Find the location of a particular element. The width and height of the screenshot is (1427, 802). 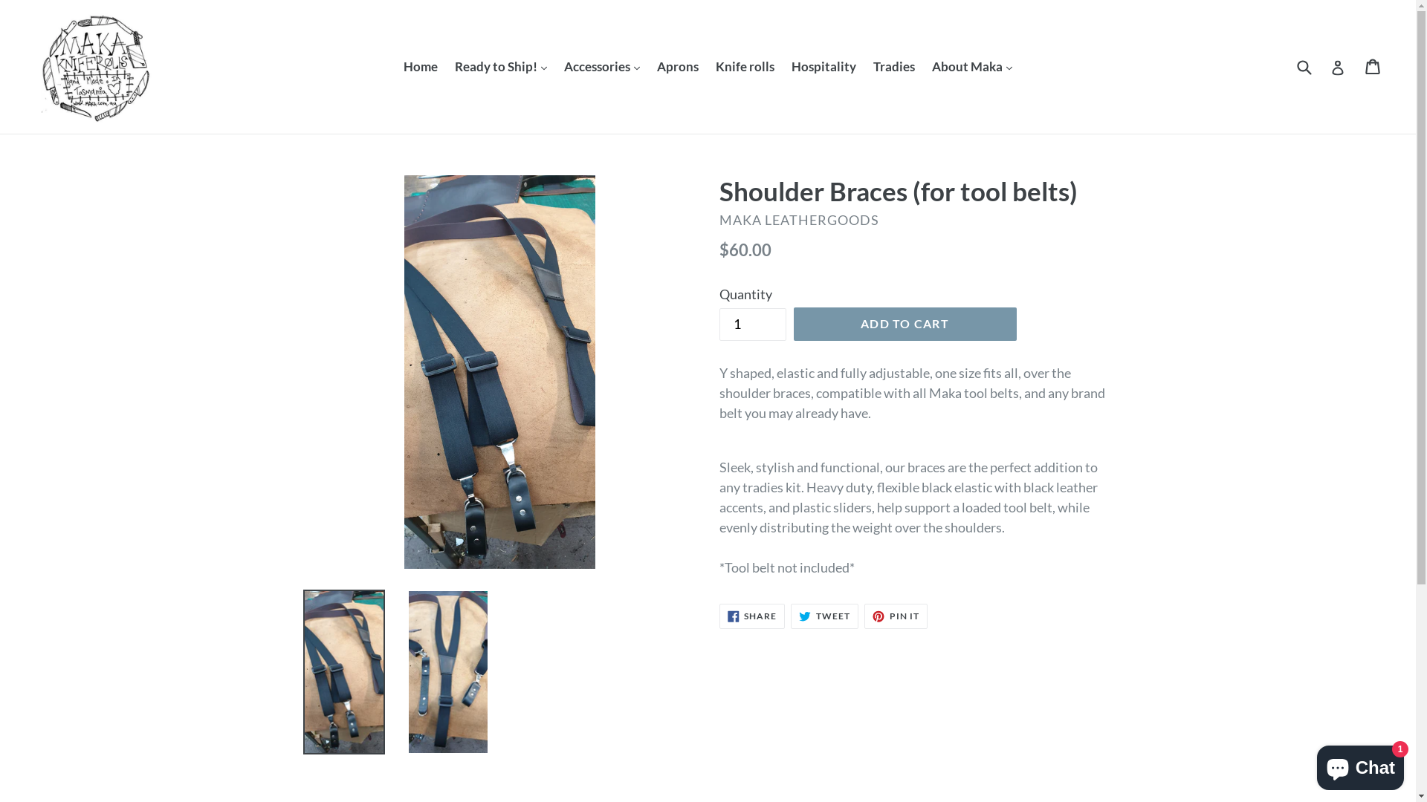

Shopify online store chat is located at coordinates (1360, 765).